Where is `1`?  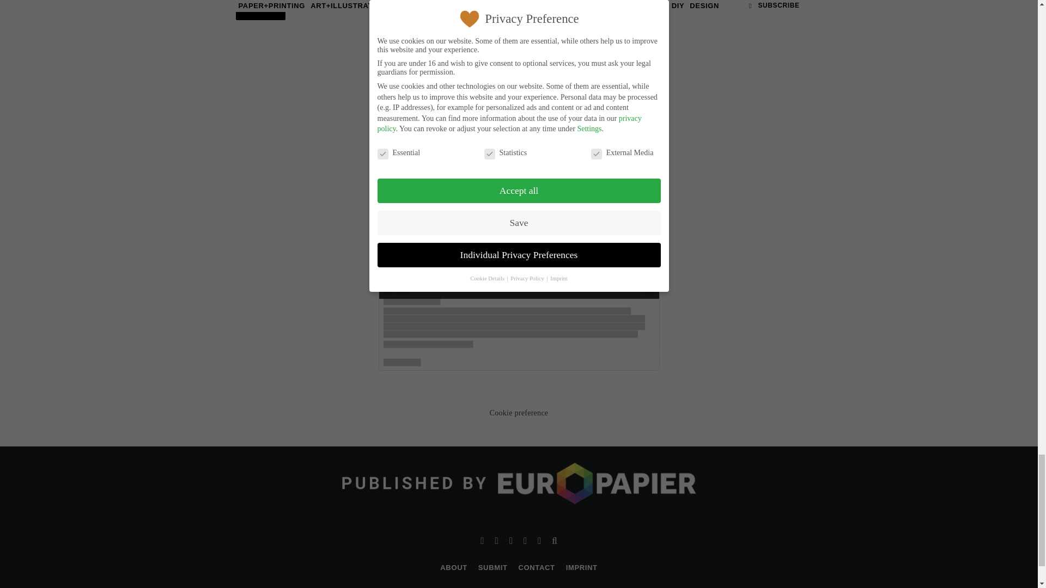 1 is located at coordinates (291, 7).